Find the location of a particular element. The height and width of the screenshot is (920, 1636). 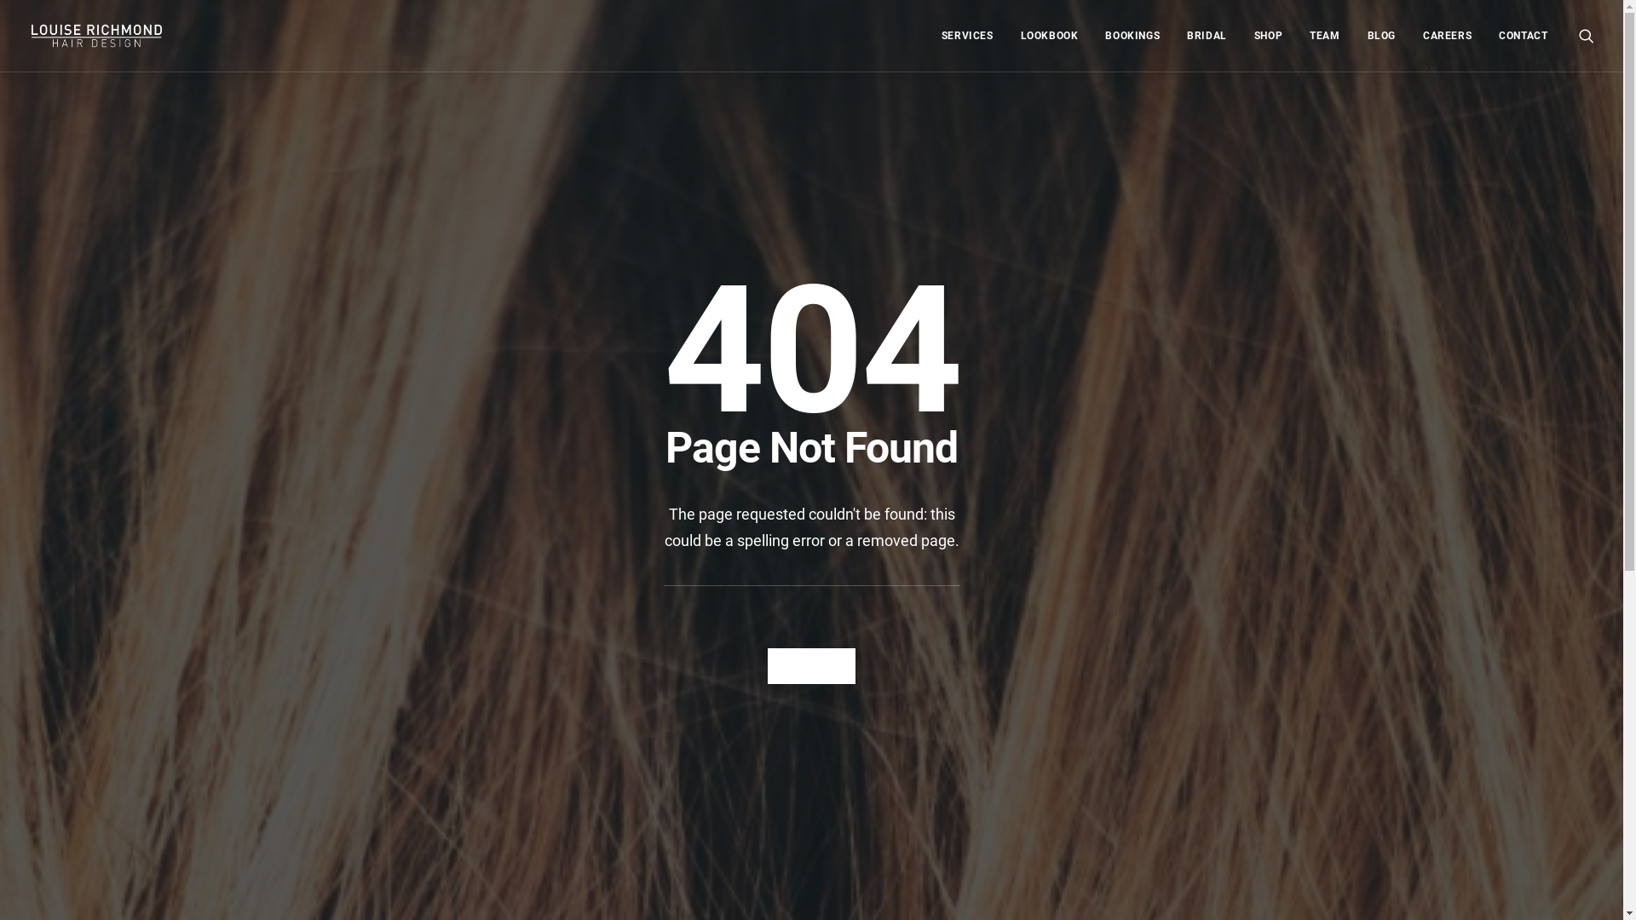

SERVICES is located at coordinates (968, 36).